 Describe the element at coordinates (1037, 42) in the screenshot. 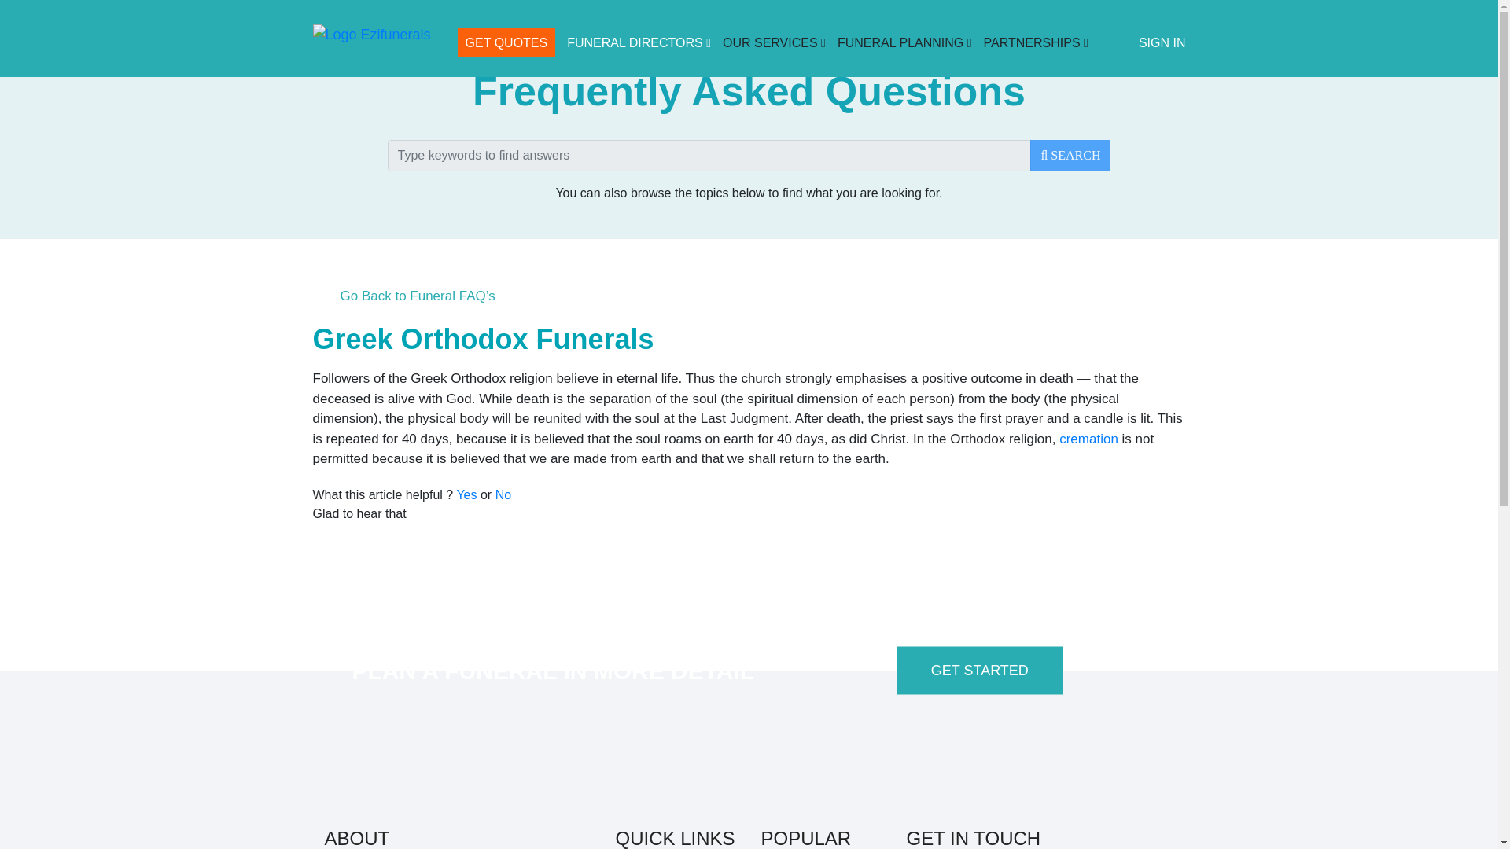

I see `PARTNERSHIPS` at that location.